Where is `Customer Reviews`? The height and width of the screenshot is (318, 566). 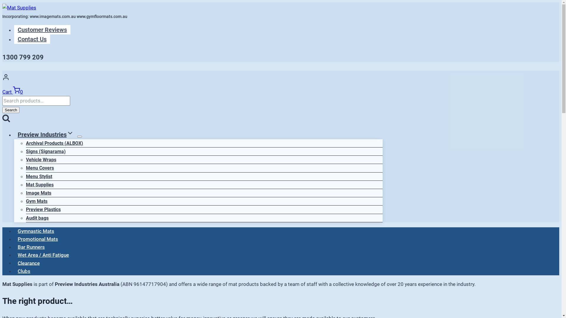 Customer Reviews is located at coordinates (42, 30).